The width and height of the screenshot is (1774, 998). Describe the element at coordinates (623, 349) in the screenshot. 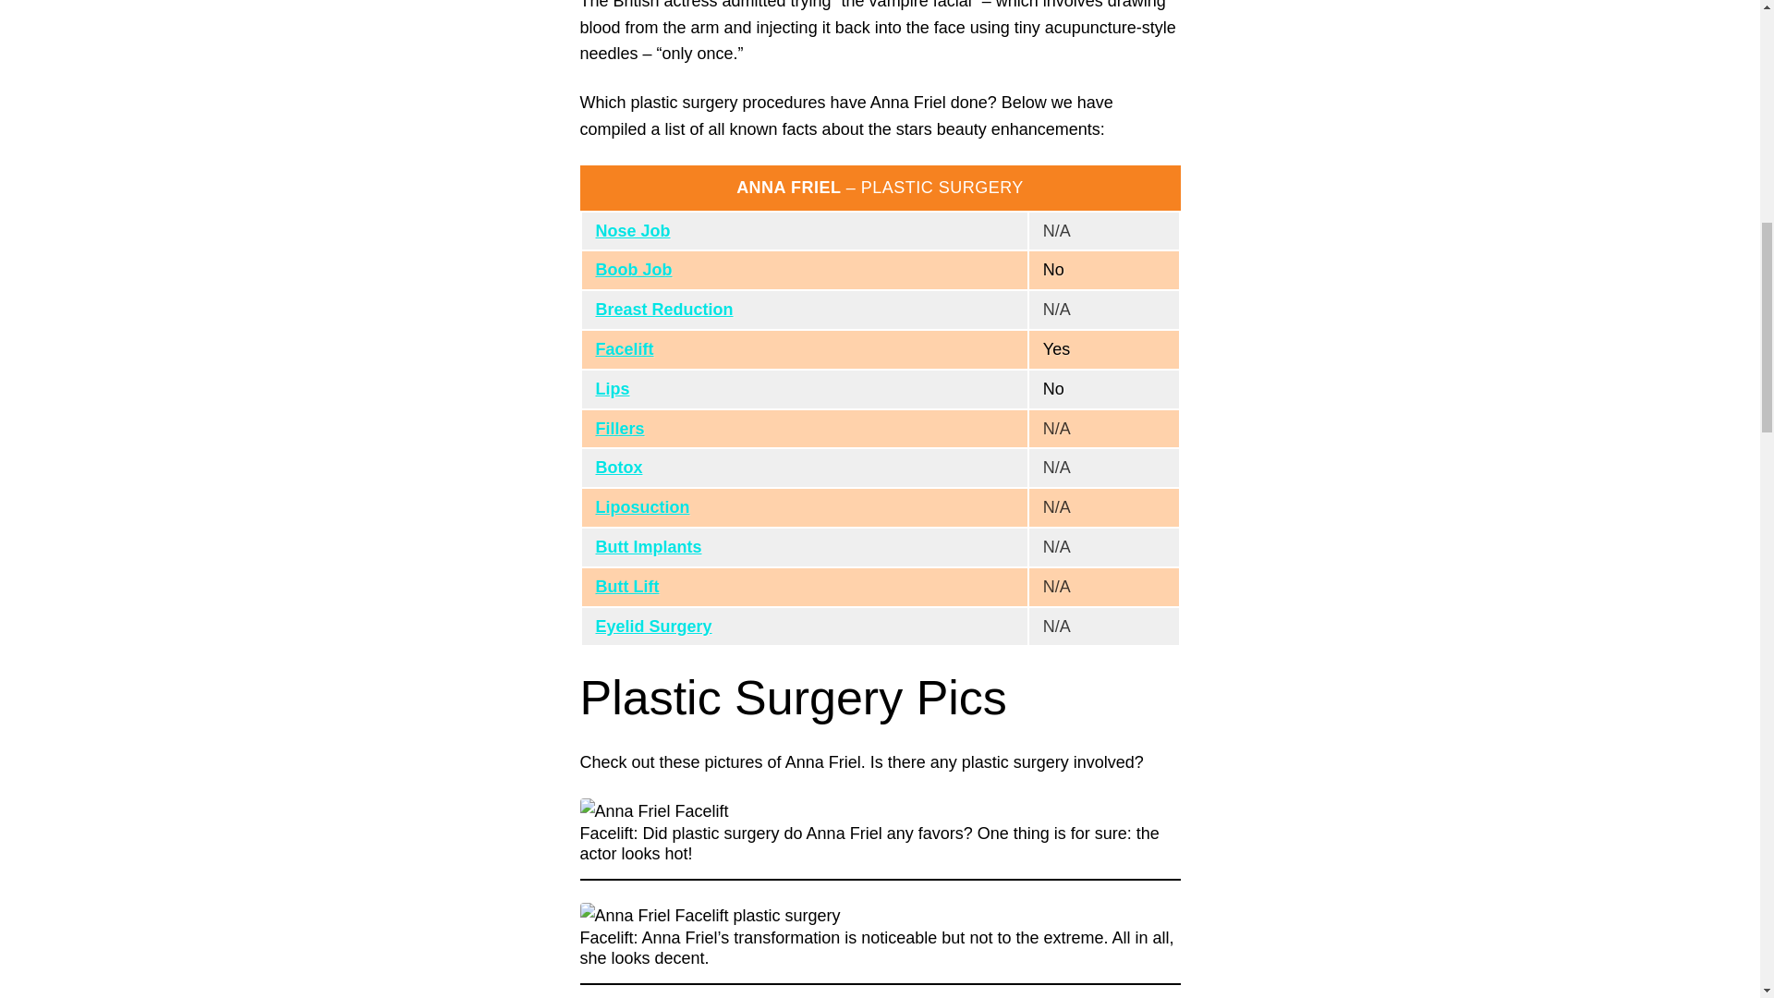

I see `Facelift` at that location.